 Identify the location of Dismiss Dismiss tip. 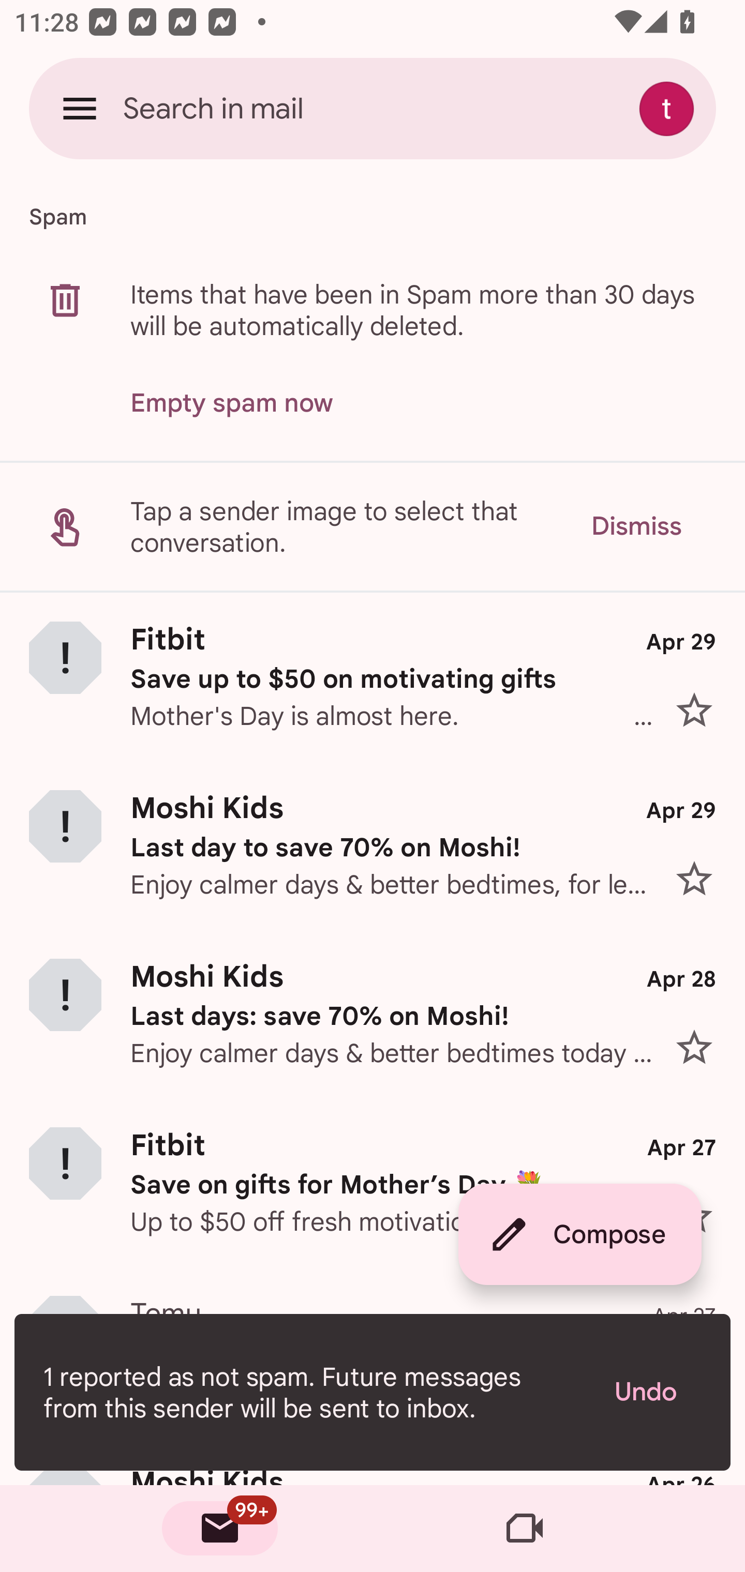
(636, 526).